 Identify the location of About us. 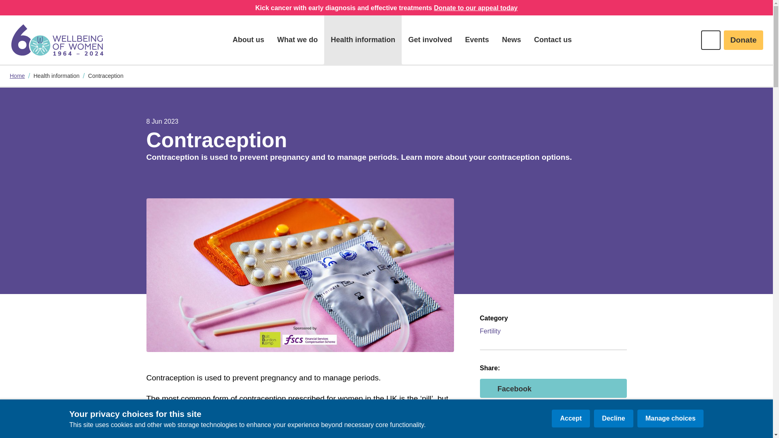
(248, 39).